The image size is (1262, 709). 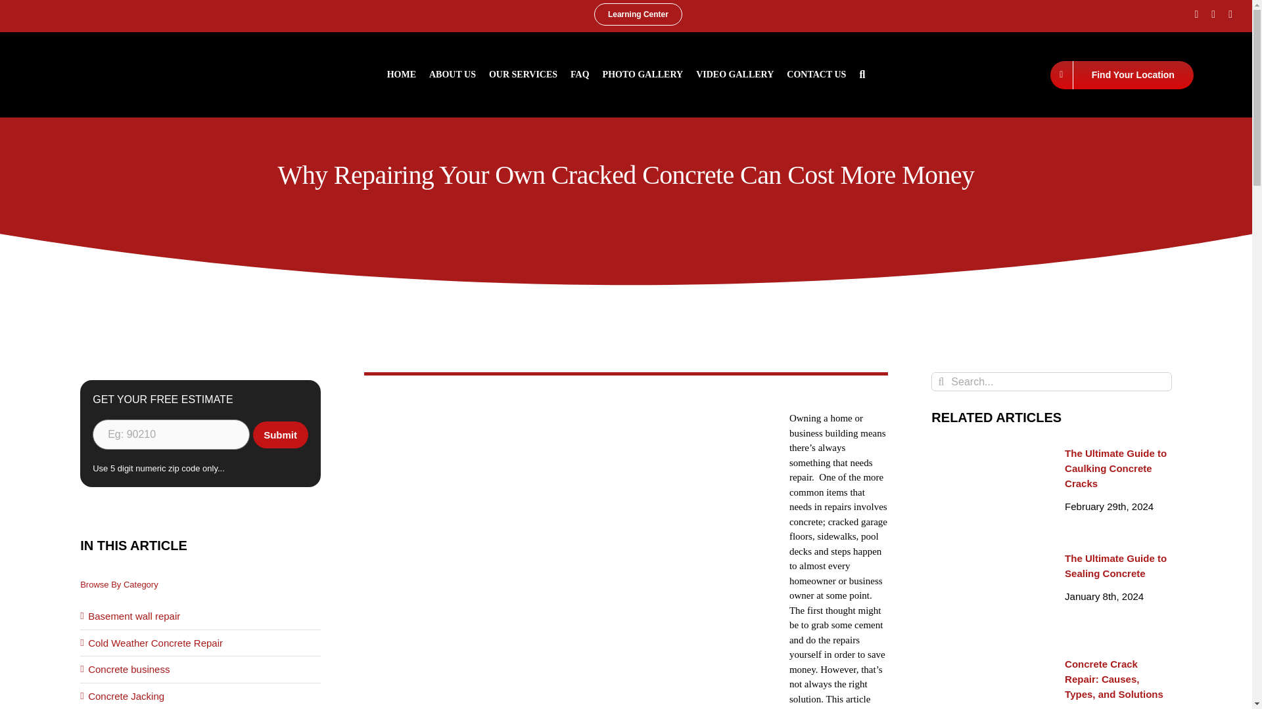 I want to click on Input 5 Digits In Zip Code Format, so click(x=171, y=435).